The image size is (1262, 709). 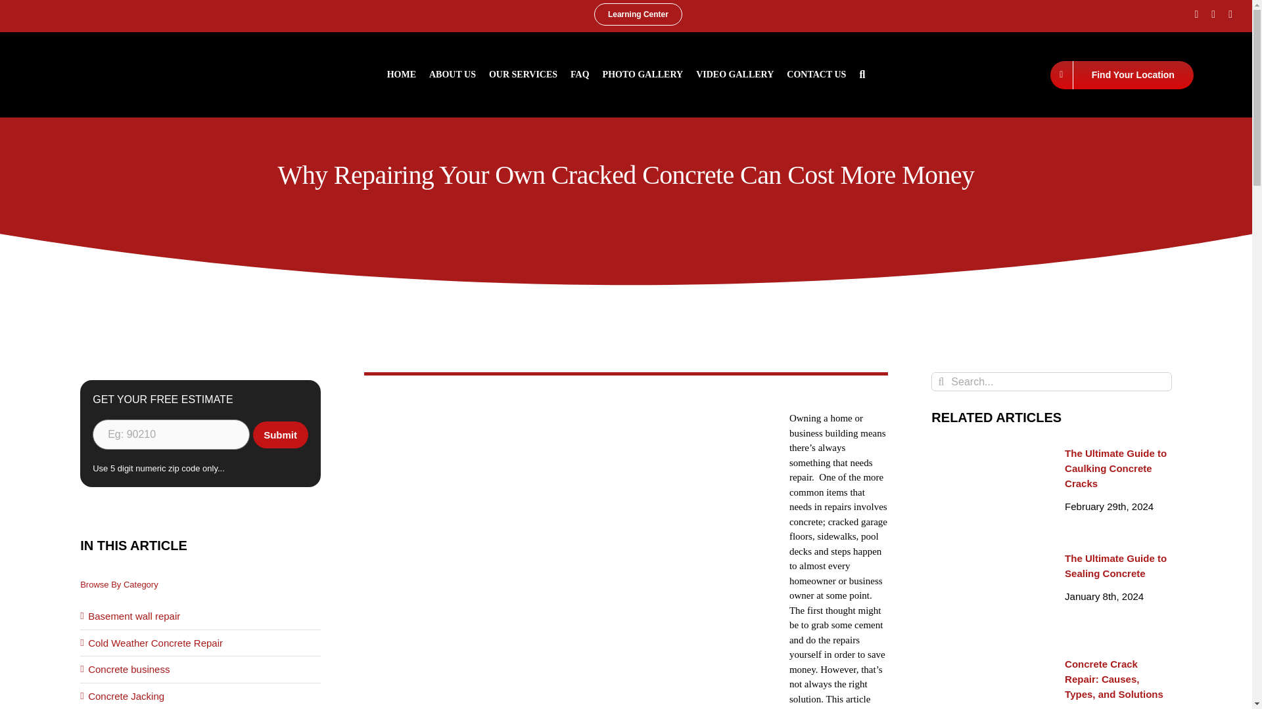 I want to click on Input 5 Digits In Zip Code Format, so click(x=171, y=435).